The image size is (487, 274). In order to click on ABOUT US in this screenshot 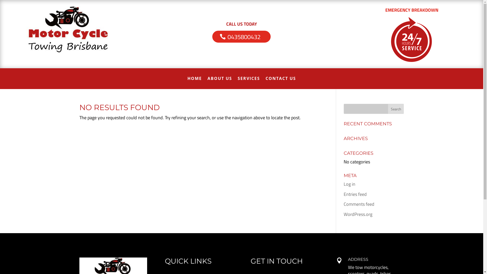, I will do `click(220, 82)`.